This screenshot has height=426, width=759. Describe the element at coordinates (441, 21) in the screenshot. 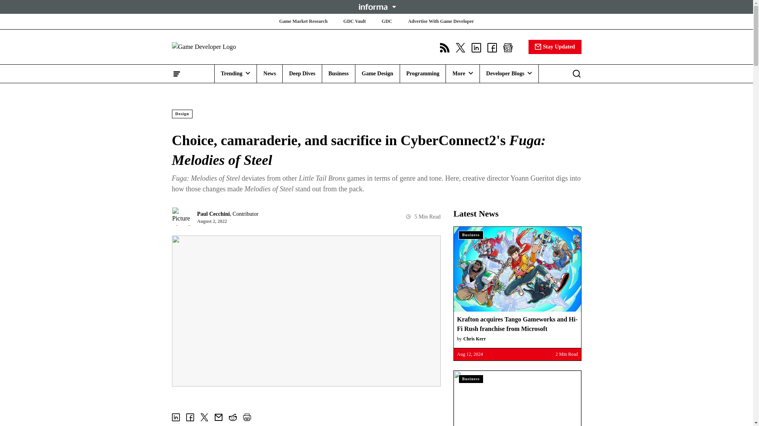

I see `Advertise With Game Developer` at that location.